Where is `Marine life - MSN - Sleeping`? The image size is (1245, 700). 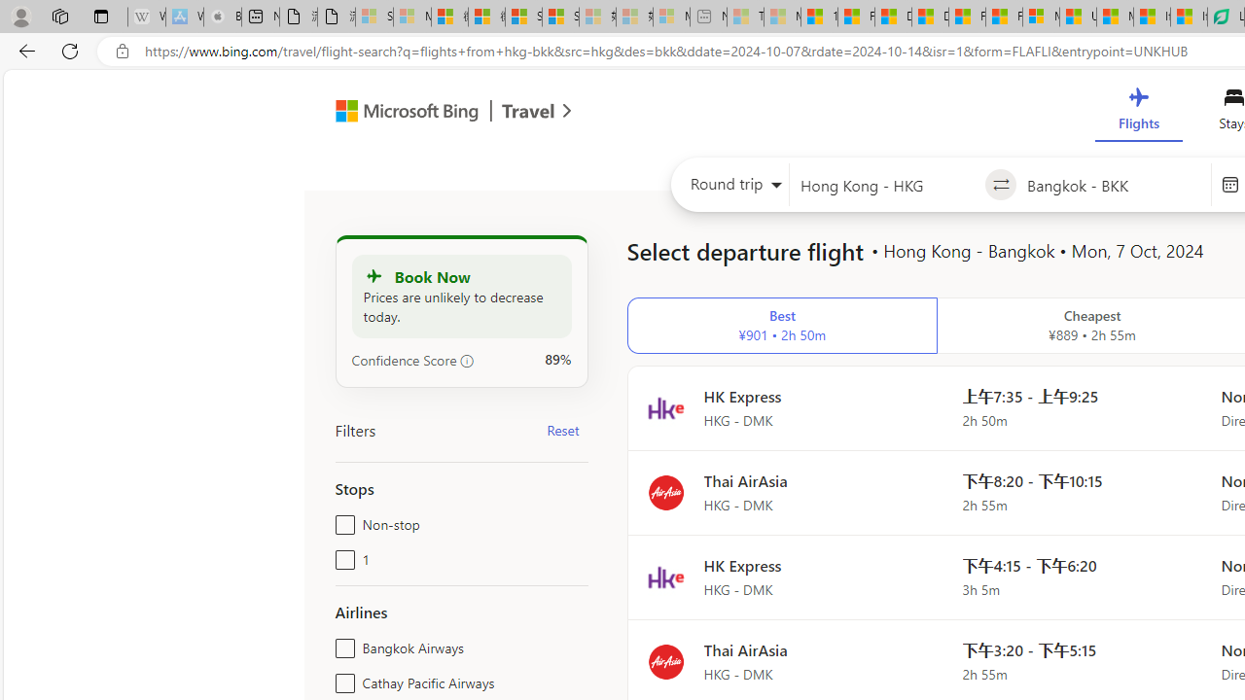
Marine life - MSN - Sleeping is located at coordinates (782, 17).